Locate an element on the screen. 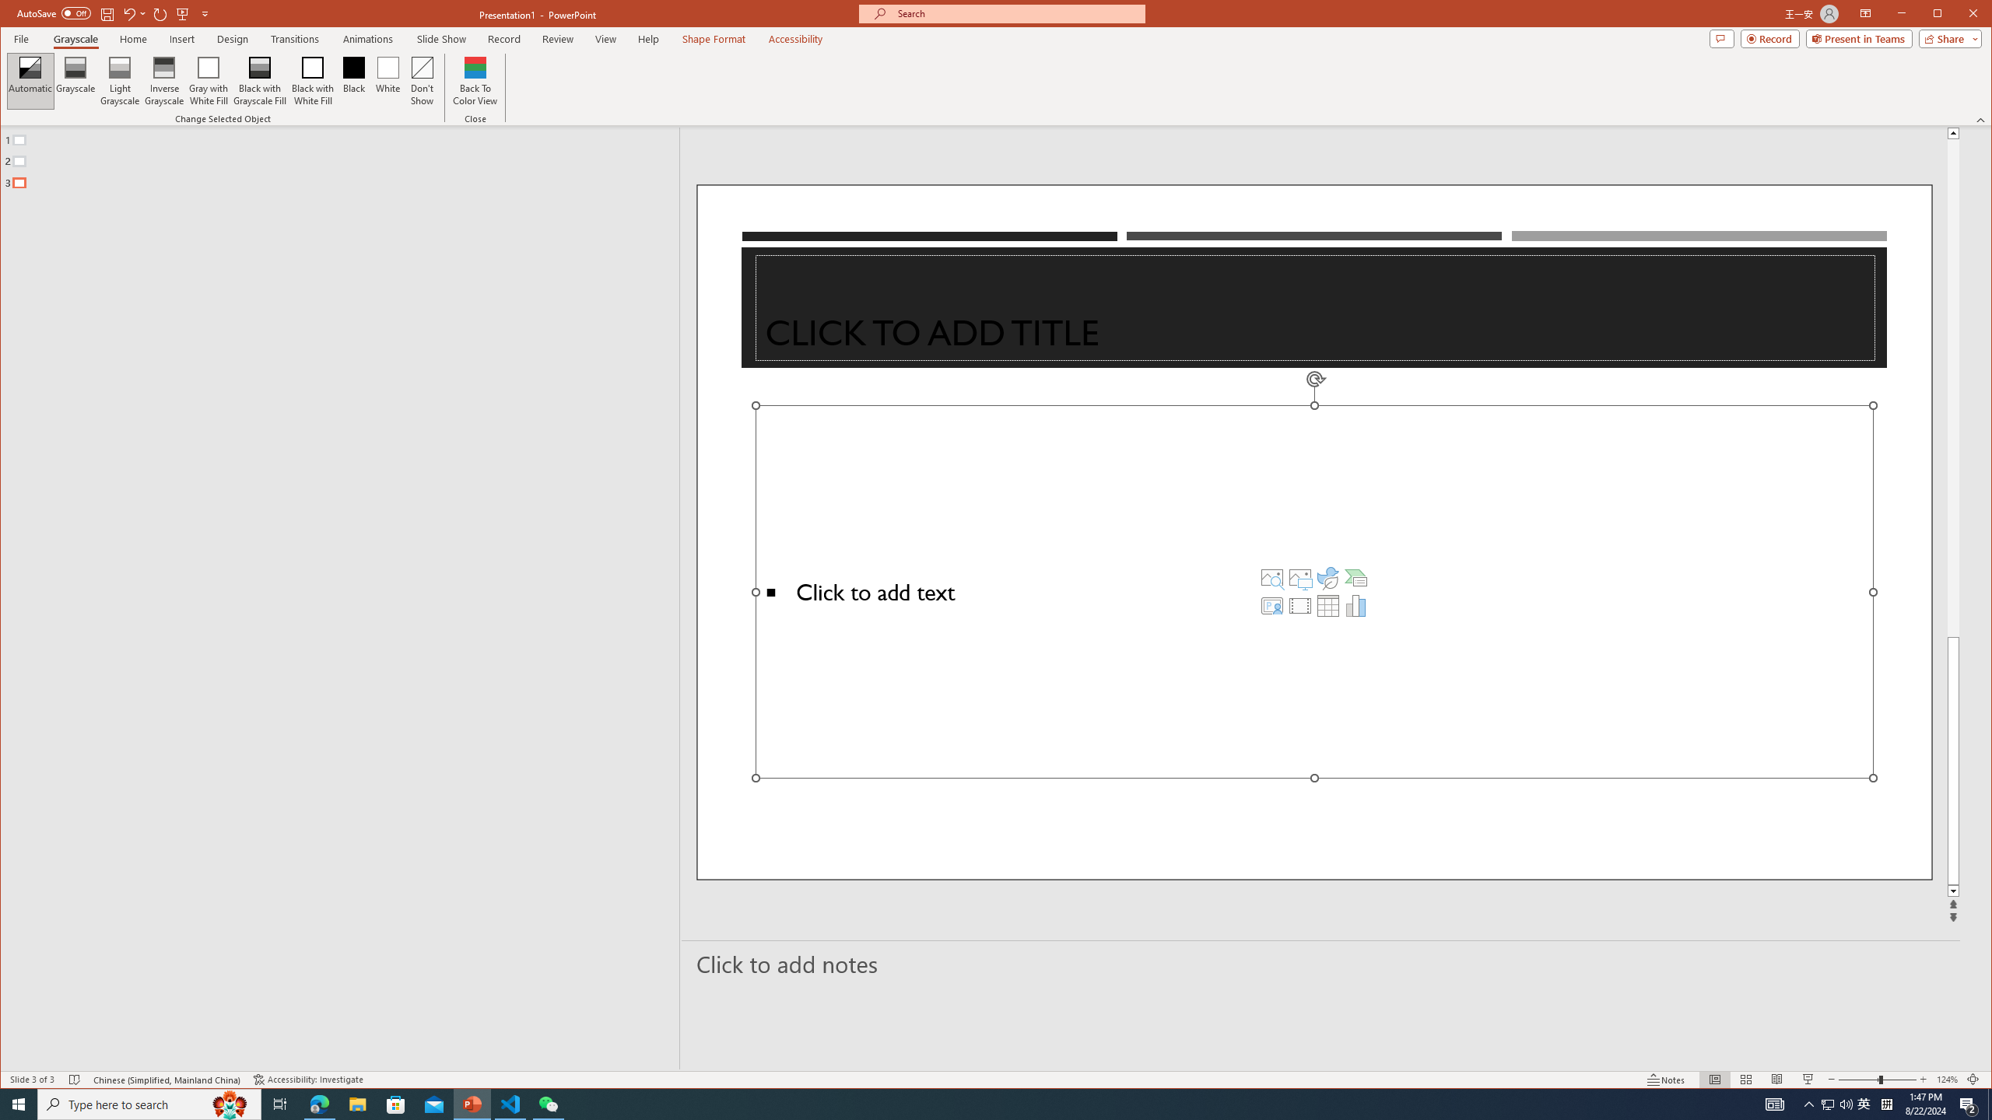 Image resolution: width=1992 pixels, height=1120 pixels. Insert an Icon is located at coordinates (1328, 577).